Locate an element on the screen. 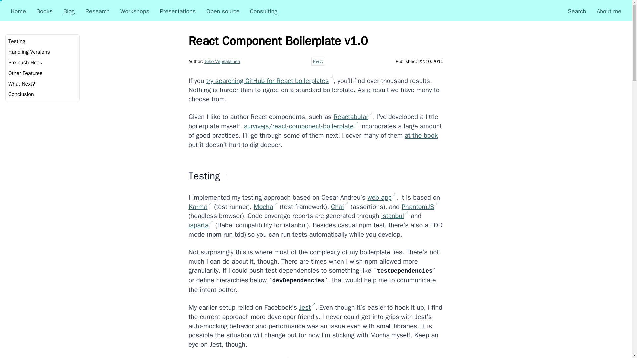 The width and height of the screenshot is (637, 358). Home is located at coordinates (18, 11).